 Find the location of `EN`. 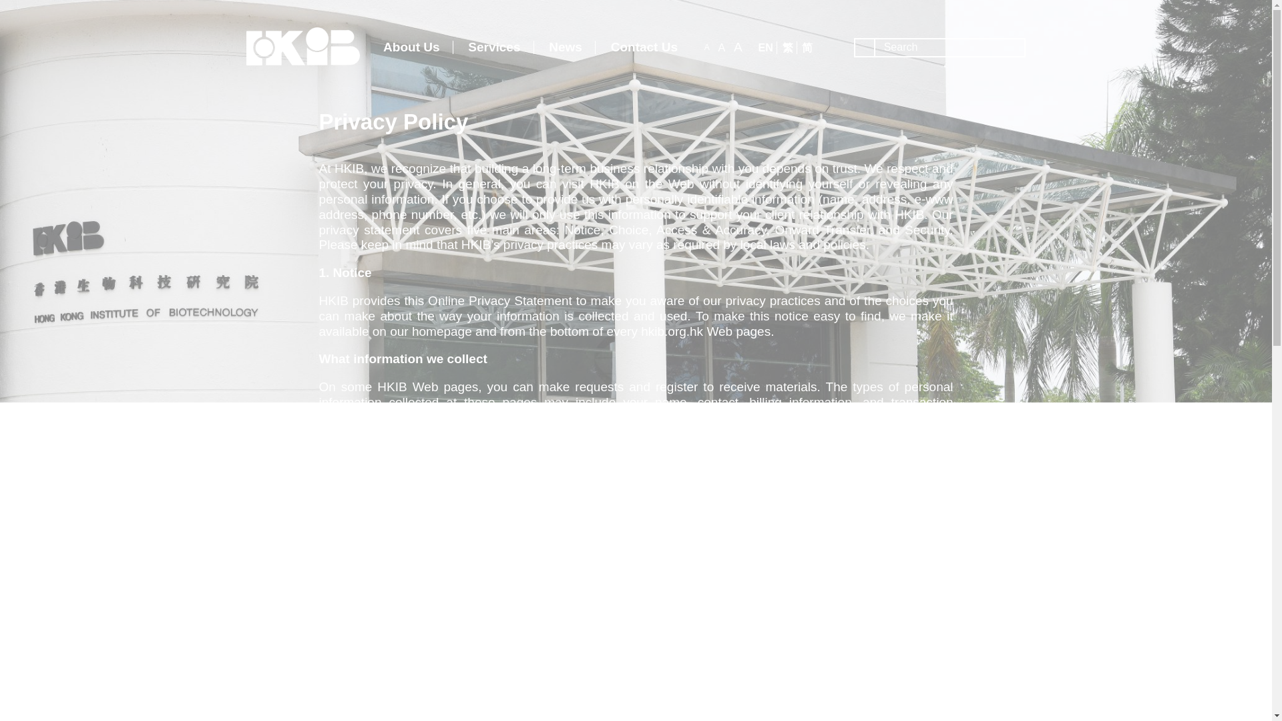

EN is located at coordinates (765, 47).